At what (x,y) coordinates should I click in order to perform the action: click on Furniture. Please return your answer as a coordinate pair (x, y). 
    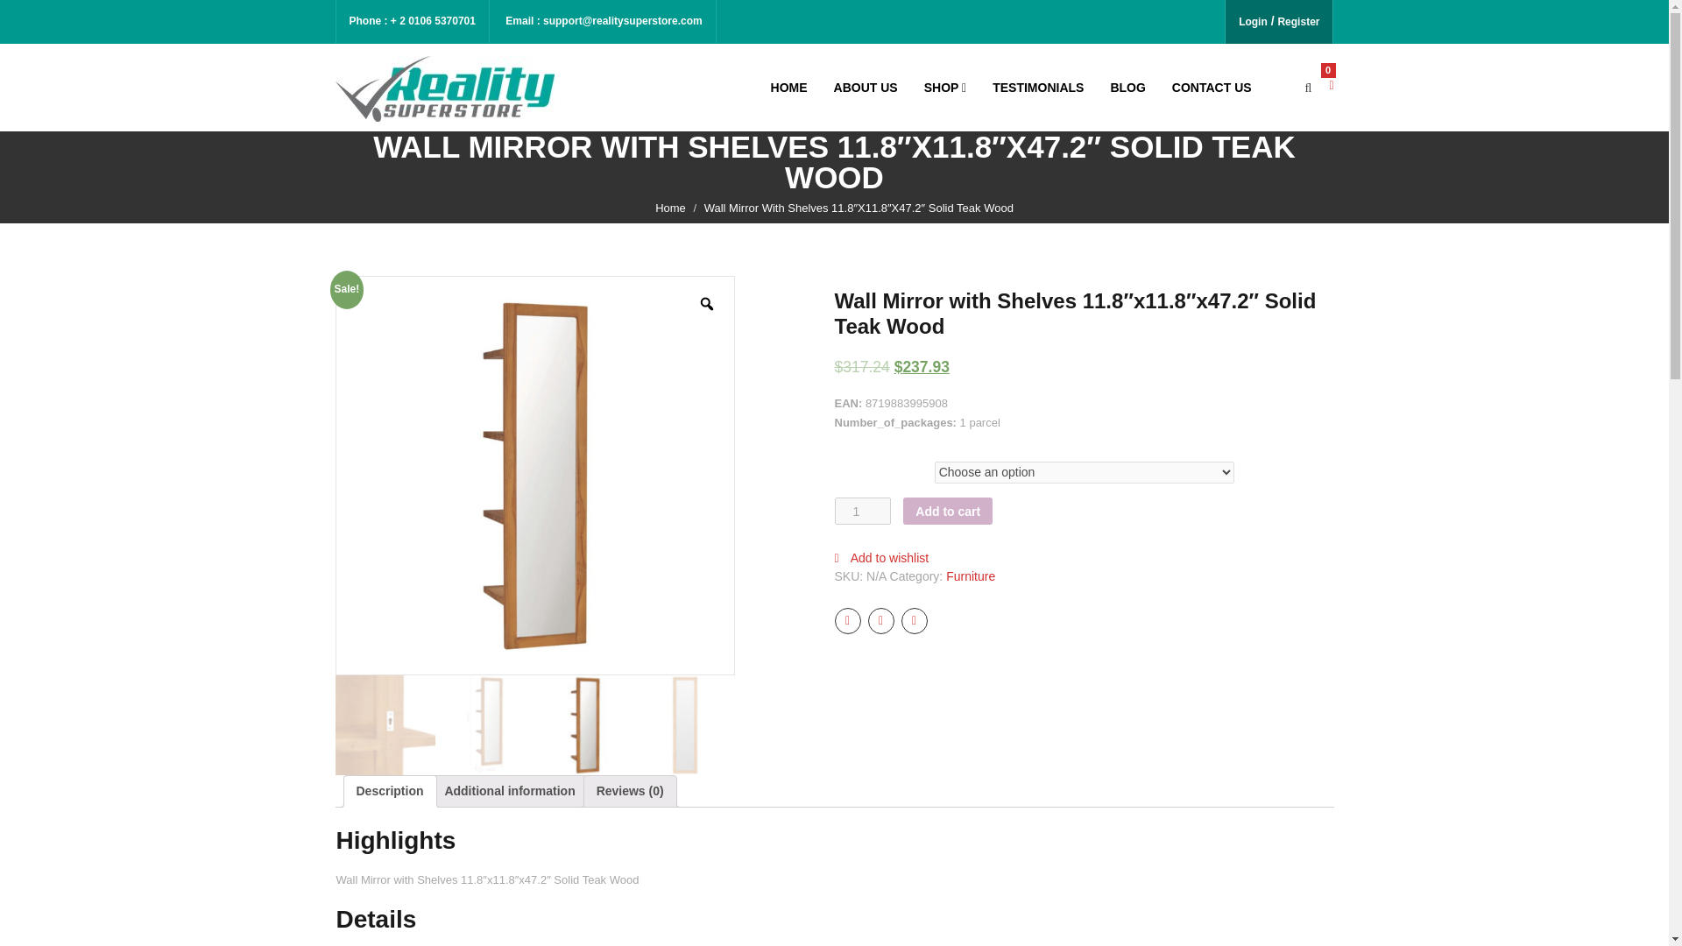
    Looking at the image, I should click on (971, 576).